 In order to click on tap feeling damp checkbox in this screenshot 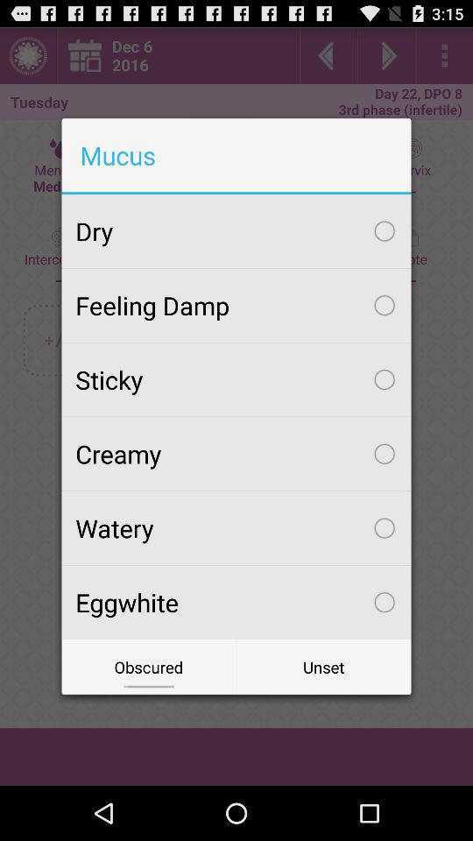, I will do `click(236, 305)`.